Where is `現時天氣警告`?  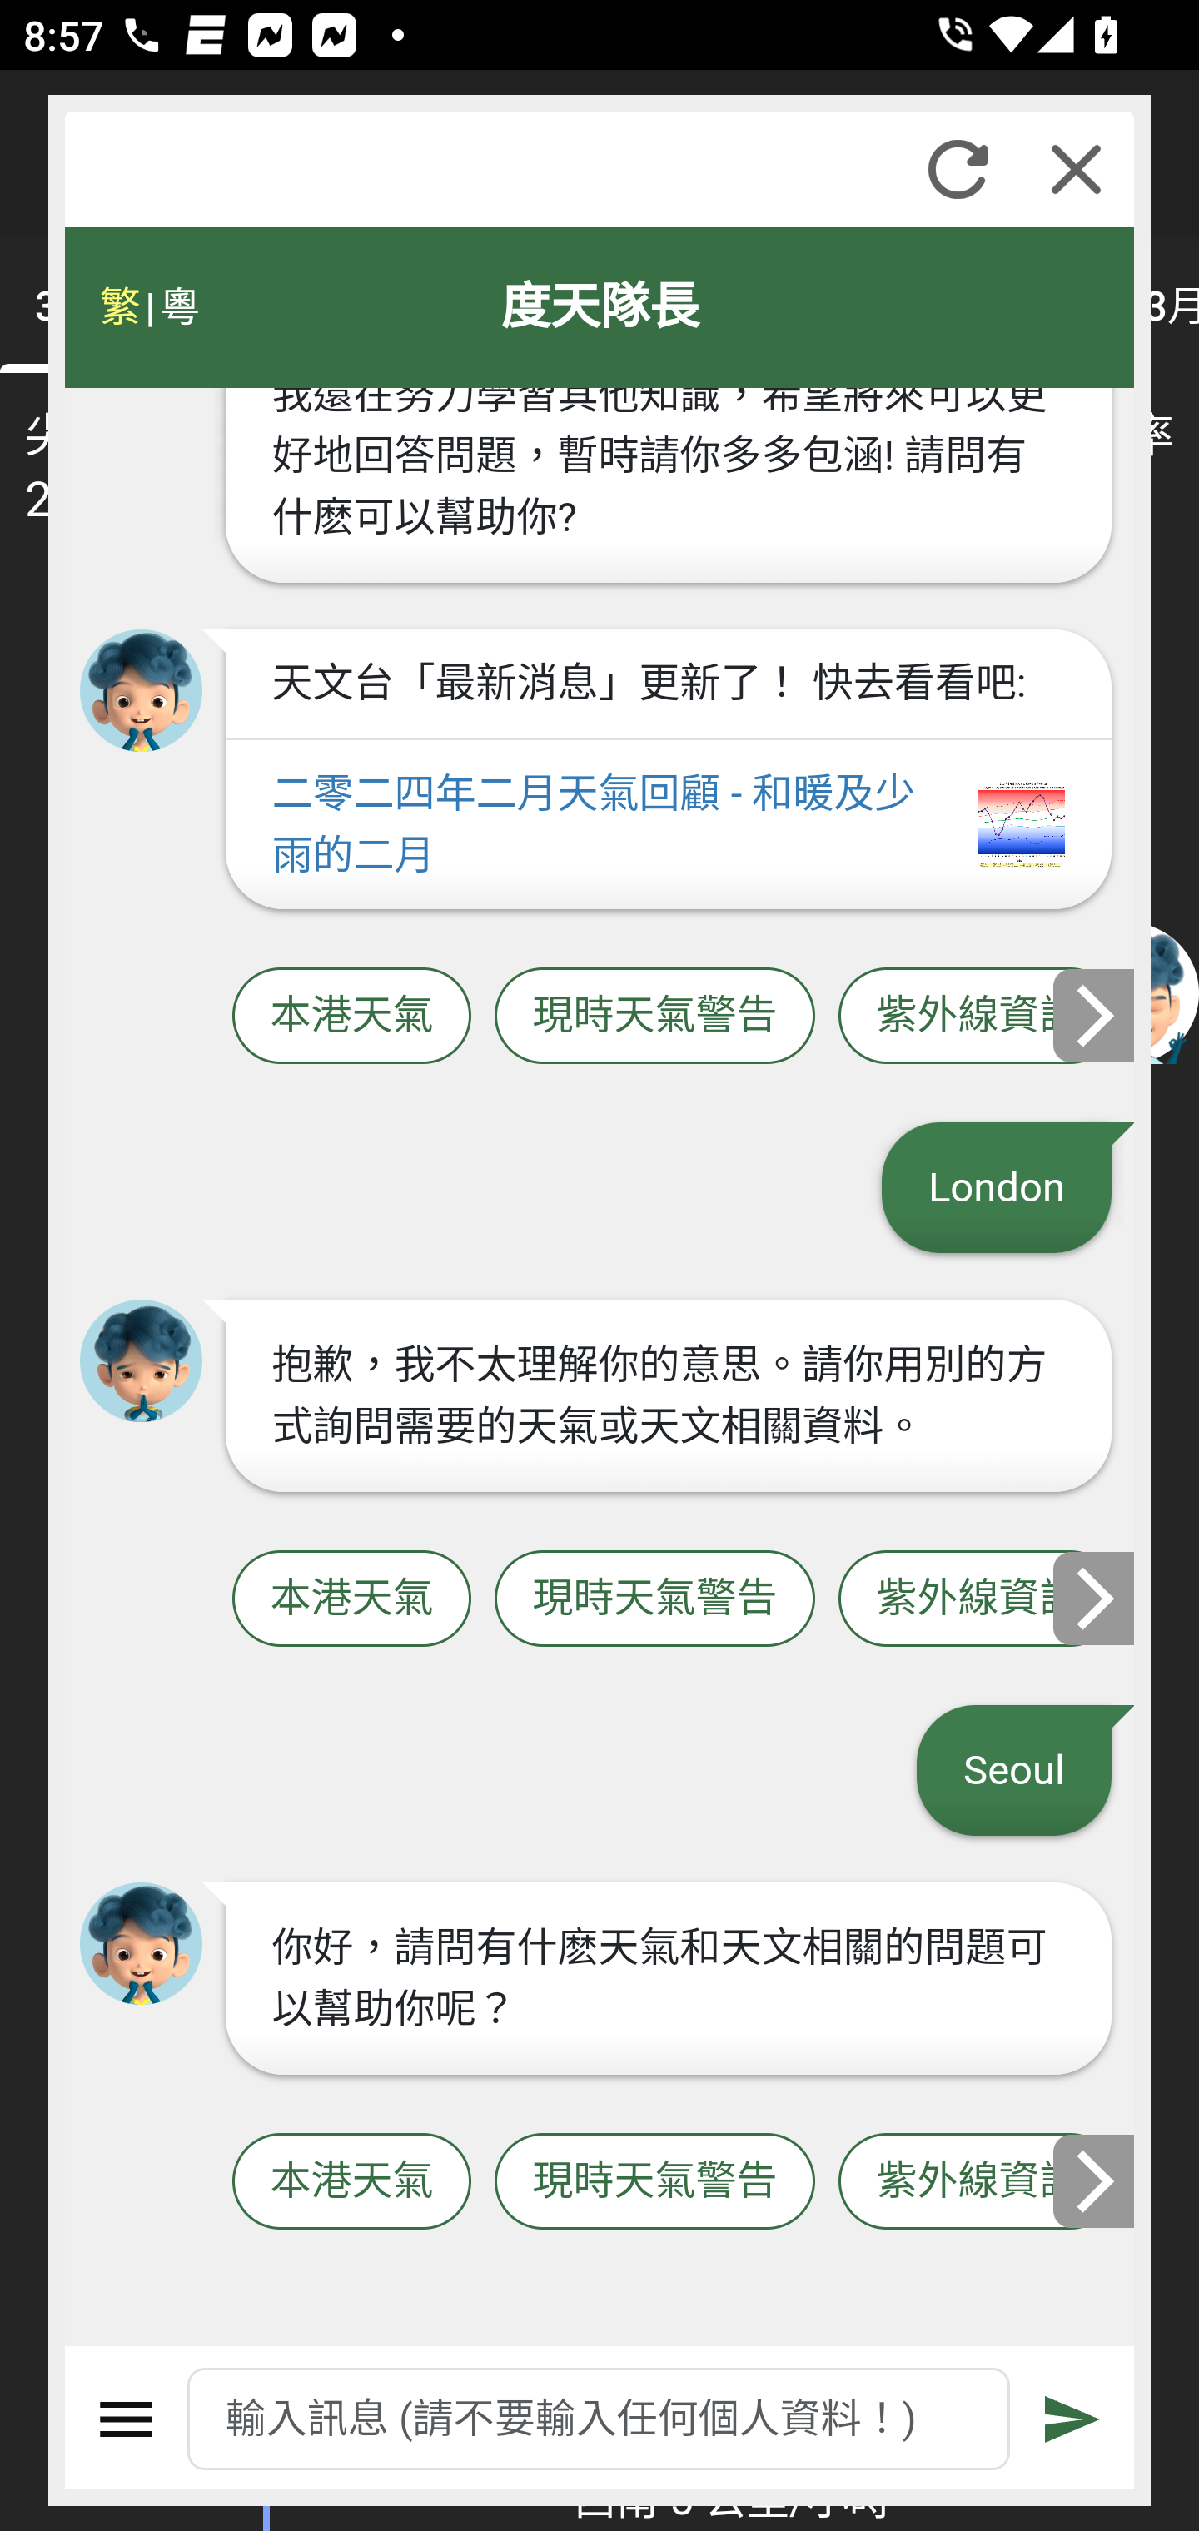
現時天氣警告 is located at coordinates (654, 2183).